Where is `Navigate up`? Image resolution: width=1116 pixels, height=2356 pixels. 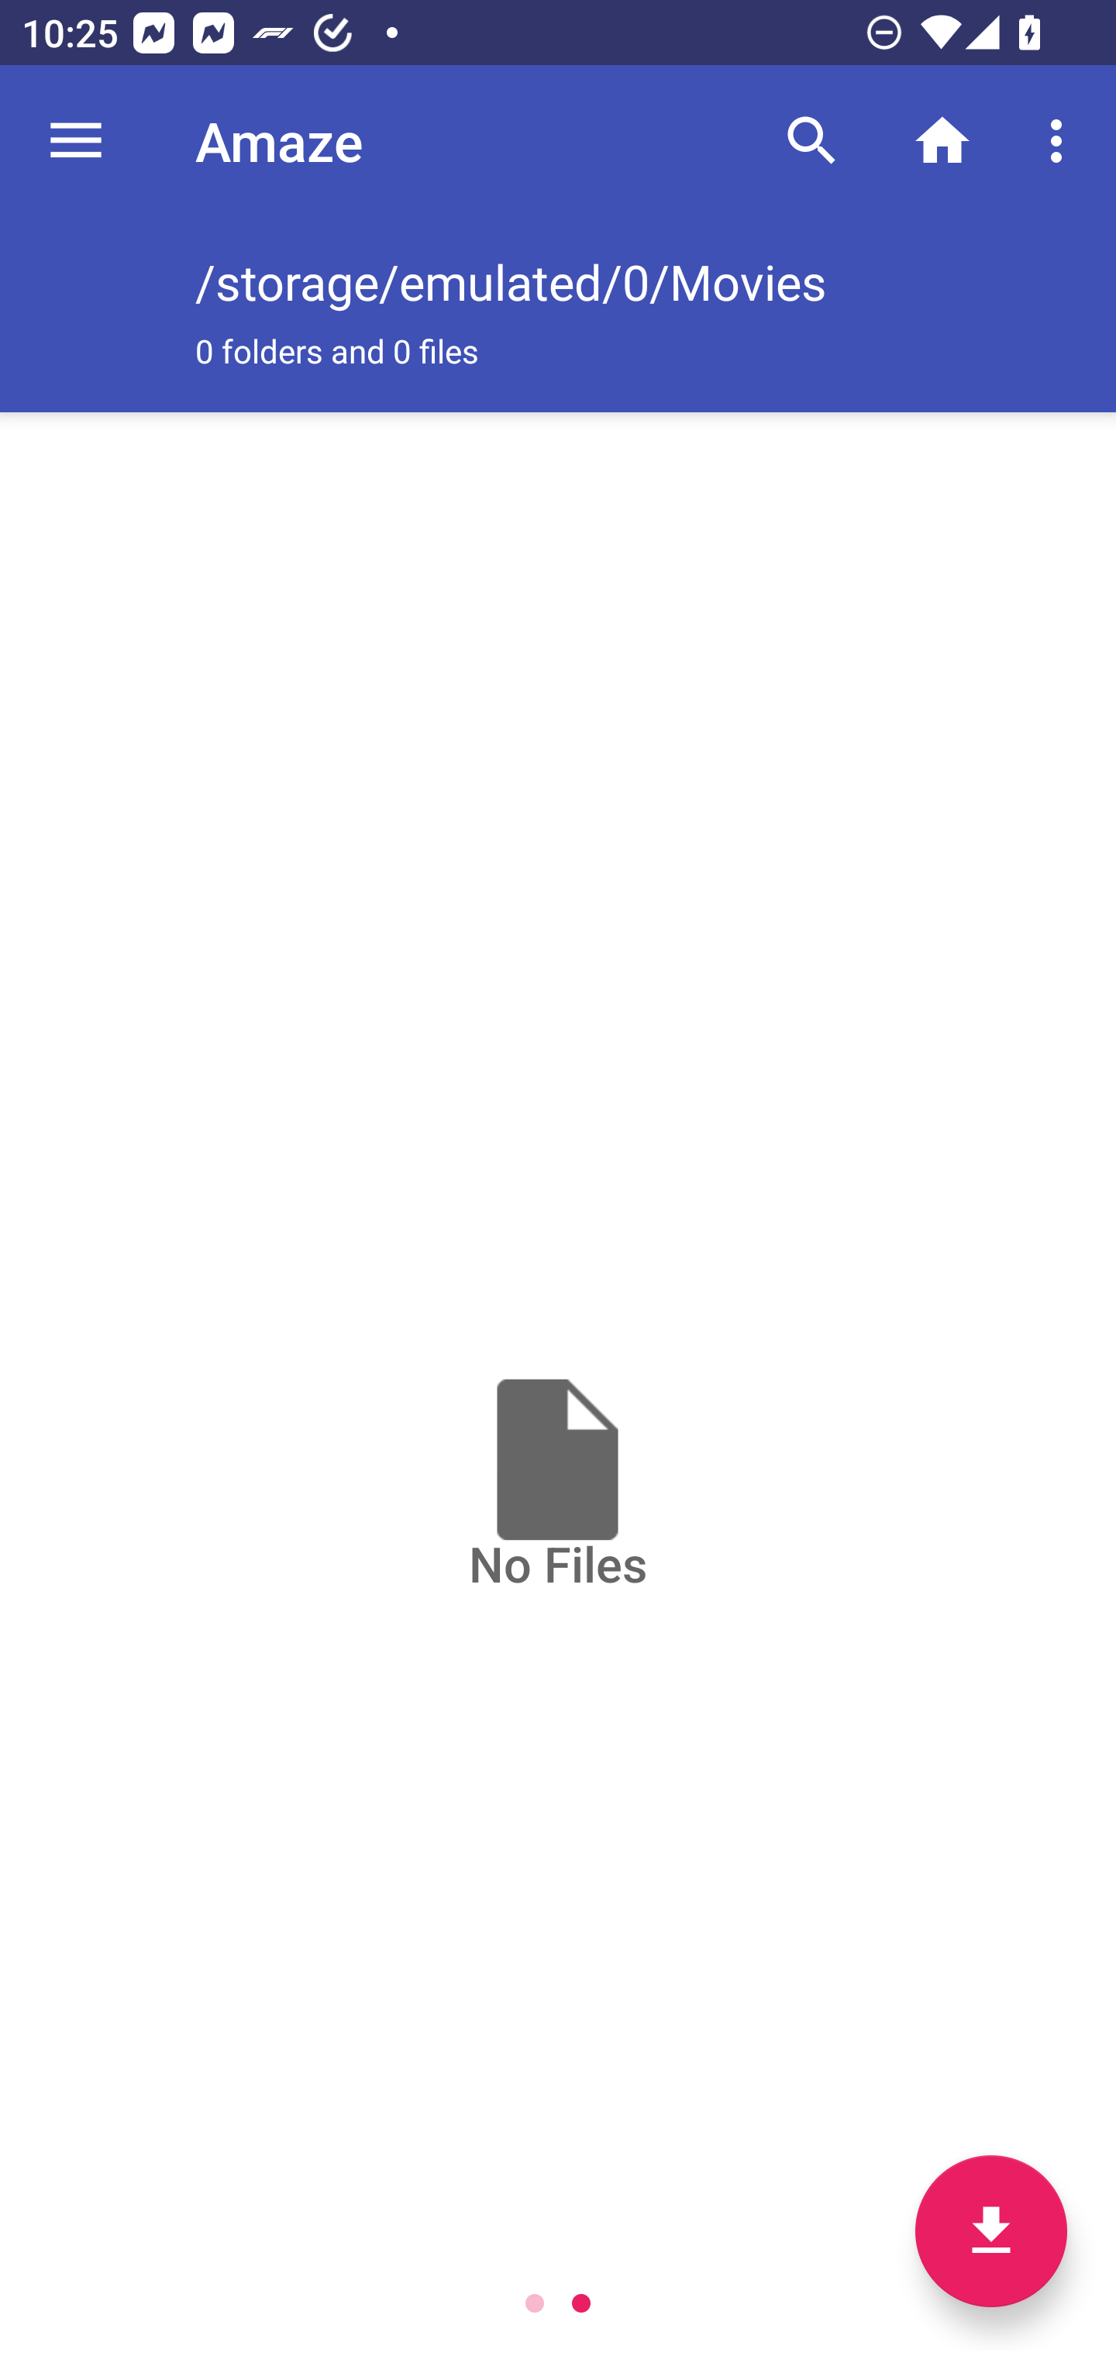
Navigate up is located at coordinates (76, 141).